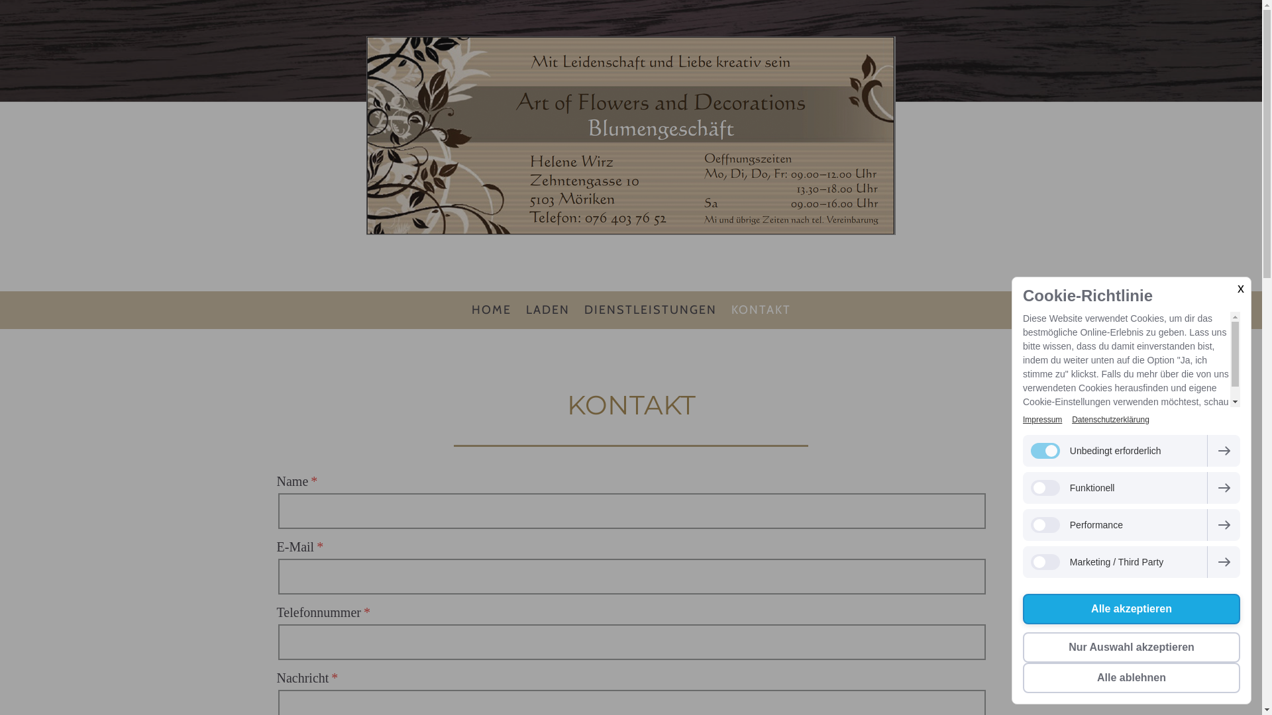 The height and width of the screenshot is (715, 1272). Describe the element at coordinates (761, 310) in the screenshot. I see `KONTAKT` at that location.